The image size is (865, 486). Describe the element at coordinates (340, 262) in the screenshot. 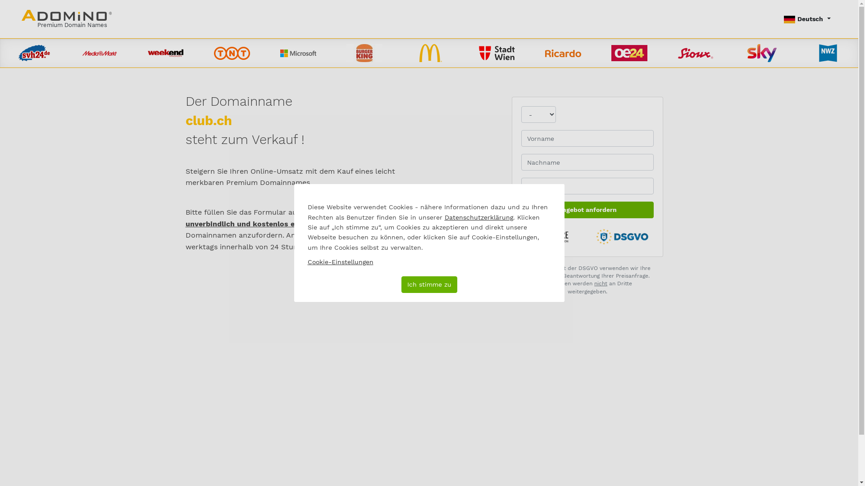

I see `Cookie-Einstellungen` at that location.